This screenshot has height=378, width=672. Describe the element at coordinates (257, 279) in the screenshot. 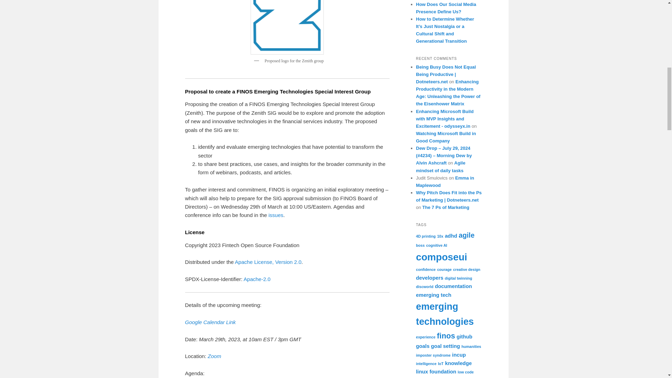

I see `Apache-2.0` at that location.